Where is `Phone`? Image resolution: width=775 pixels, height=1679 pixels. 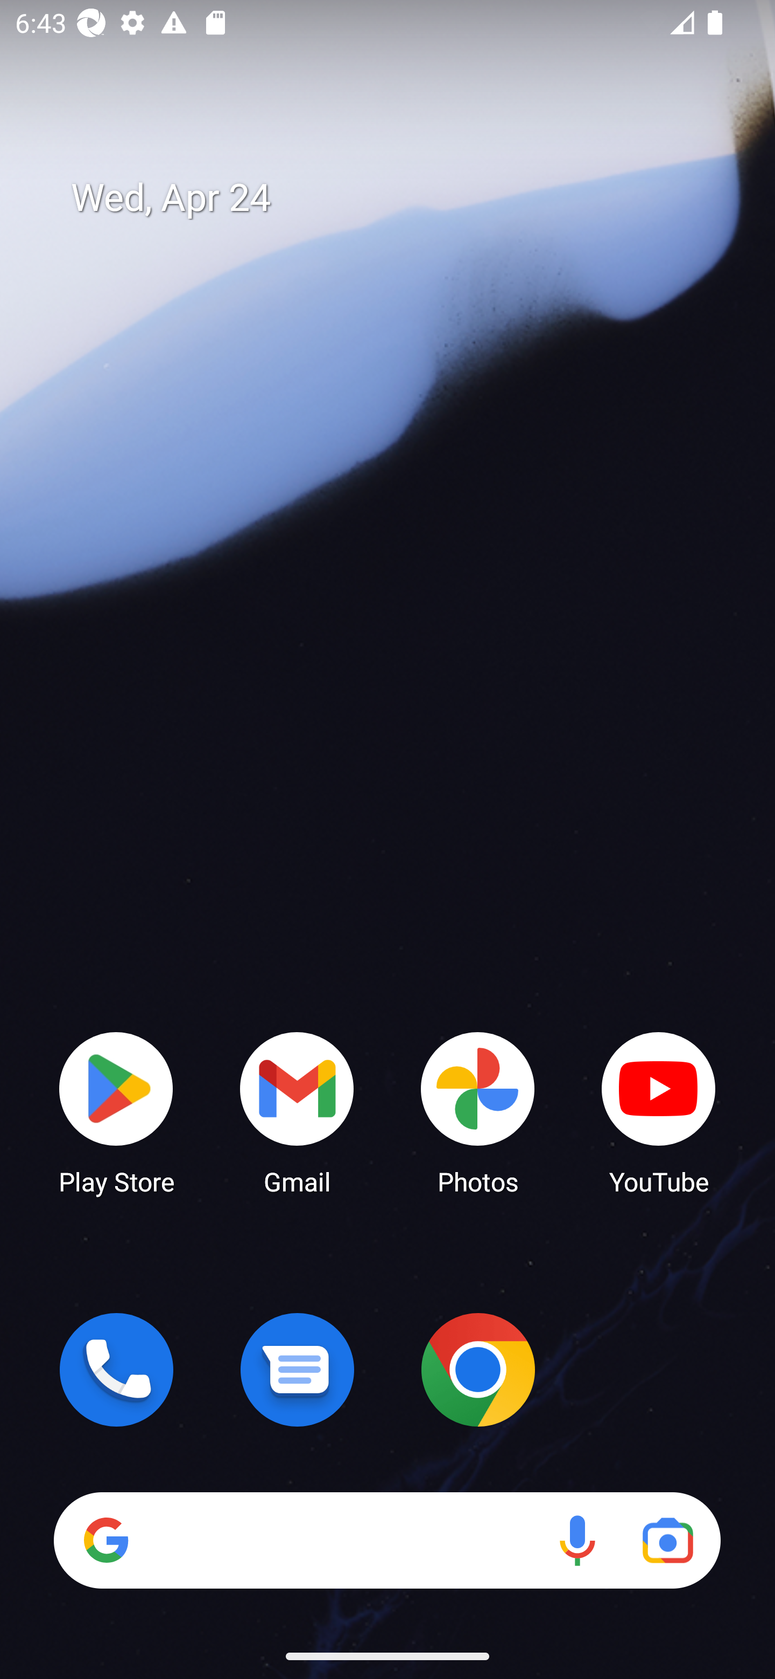
Phone is located at coordinates (116, 1370).